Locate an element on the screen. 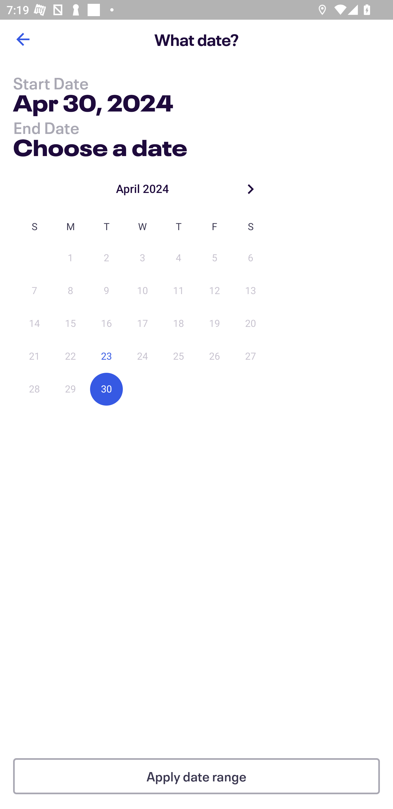 This screenshot has width=393, height=809. 2 02 April 2024 is located at coordinates (106, 258).